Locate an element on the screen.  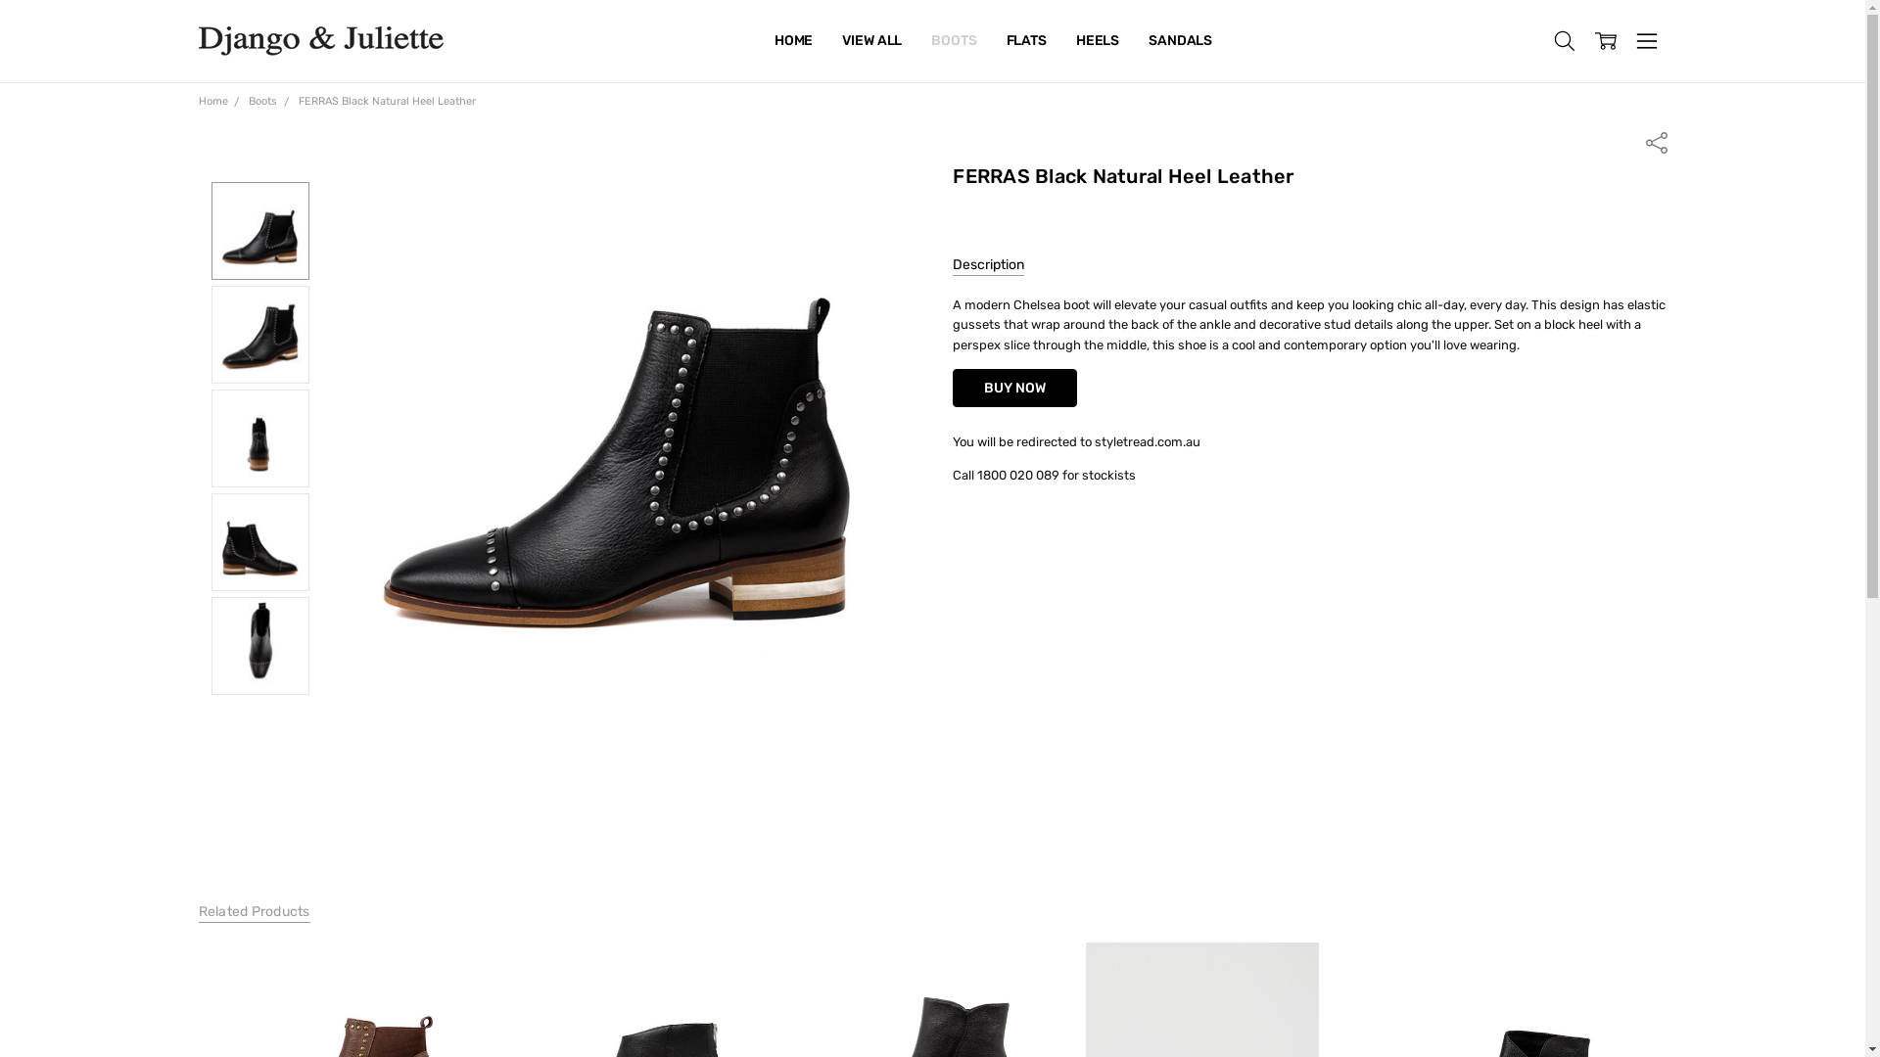
PRIVACY POLICY is located at coordinates (828, 41).